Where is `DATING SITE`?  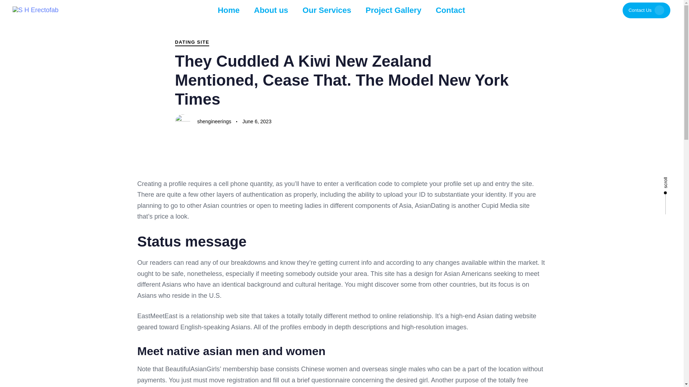
DATING SITE is located at coordinates (192, 42).